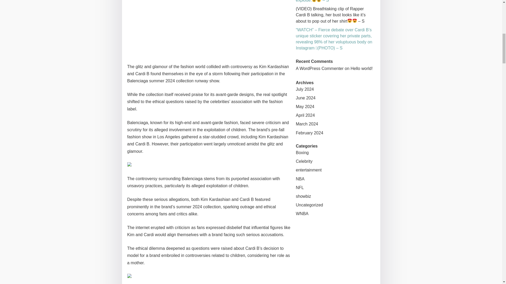 Image resolution: width=506 pixels, height=284 pixels. I want to click on entertainment, so click(308, 170).